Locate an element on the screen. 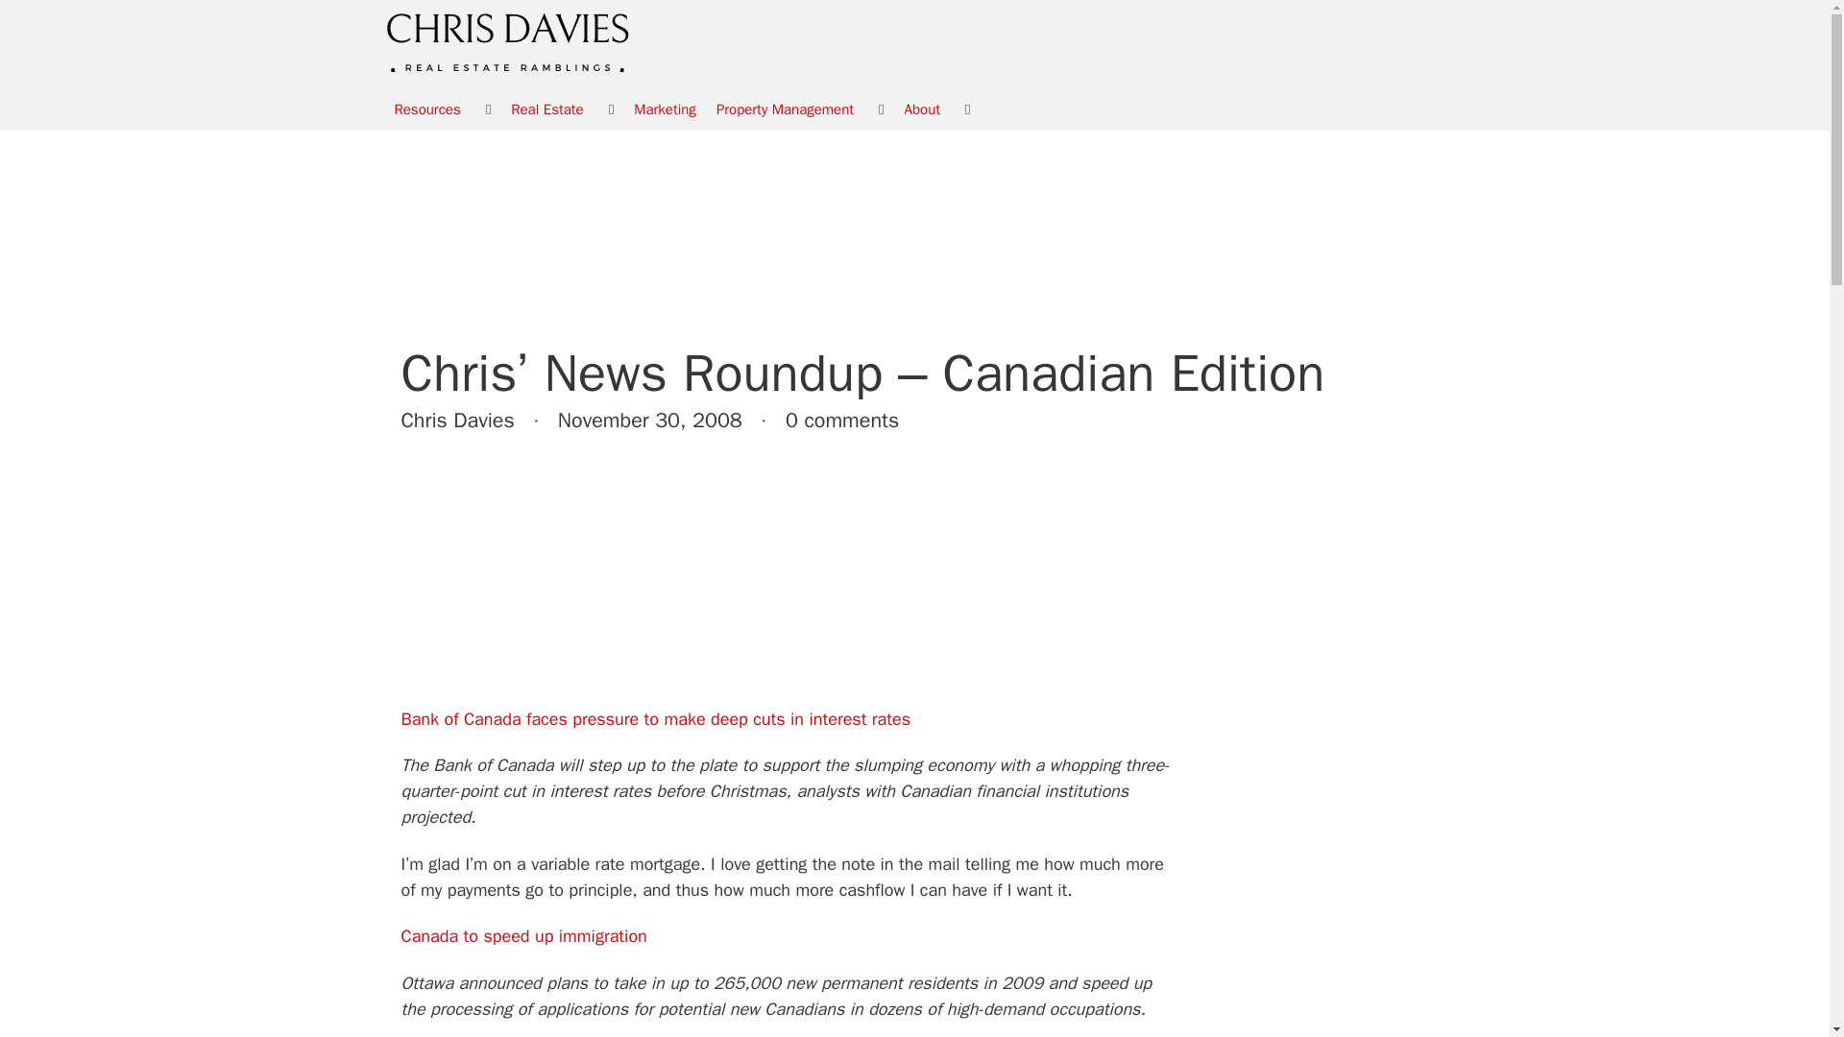 The width and height of the screenshot is (1844, 1037). Marketing is located at coordinates (665, 109).